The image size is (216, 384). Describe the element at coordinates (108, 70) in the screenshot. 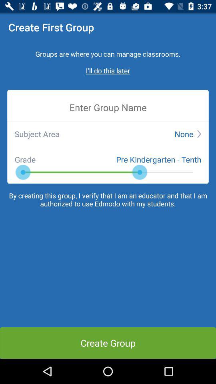

I see `tap i ll do item` at that location.